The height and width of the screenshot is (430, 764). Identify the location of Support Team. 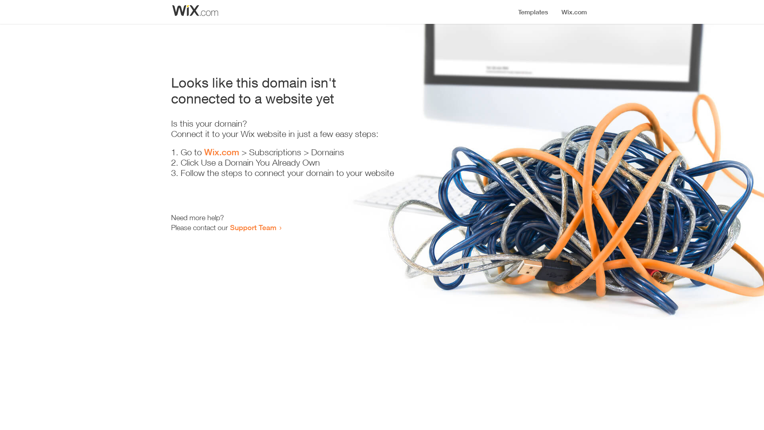
(253, 227).